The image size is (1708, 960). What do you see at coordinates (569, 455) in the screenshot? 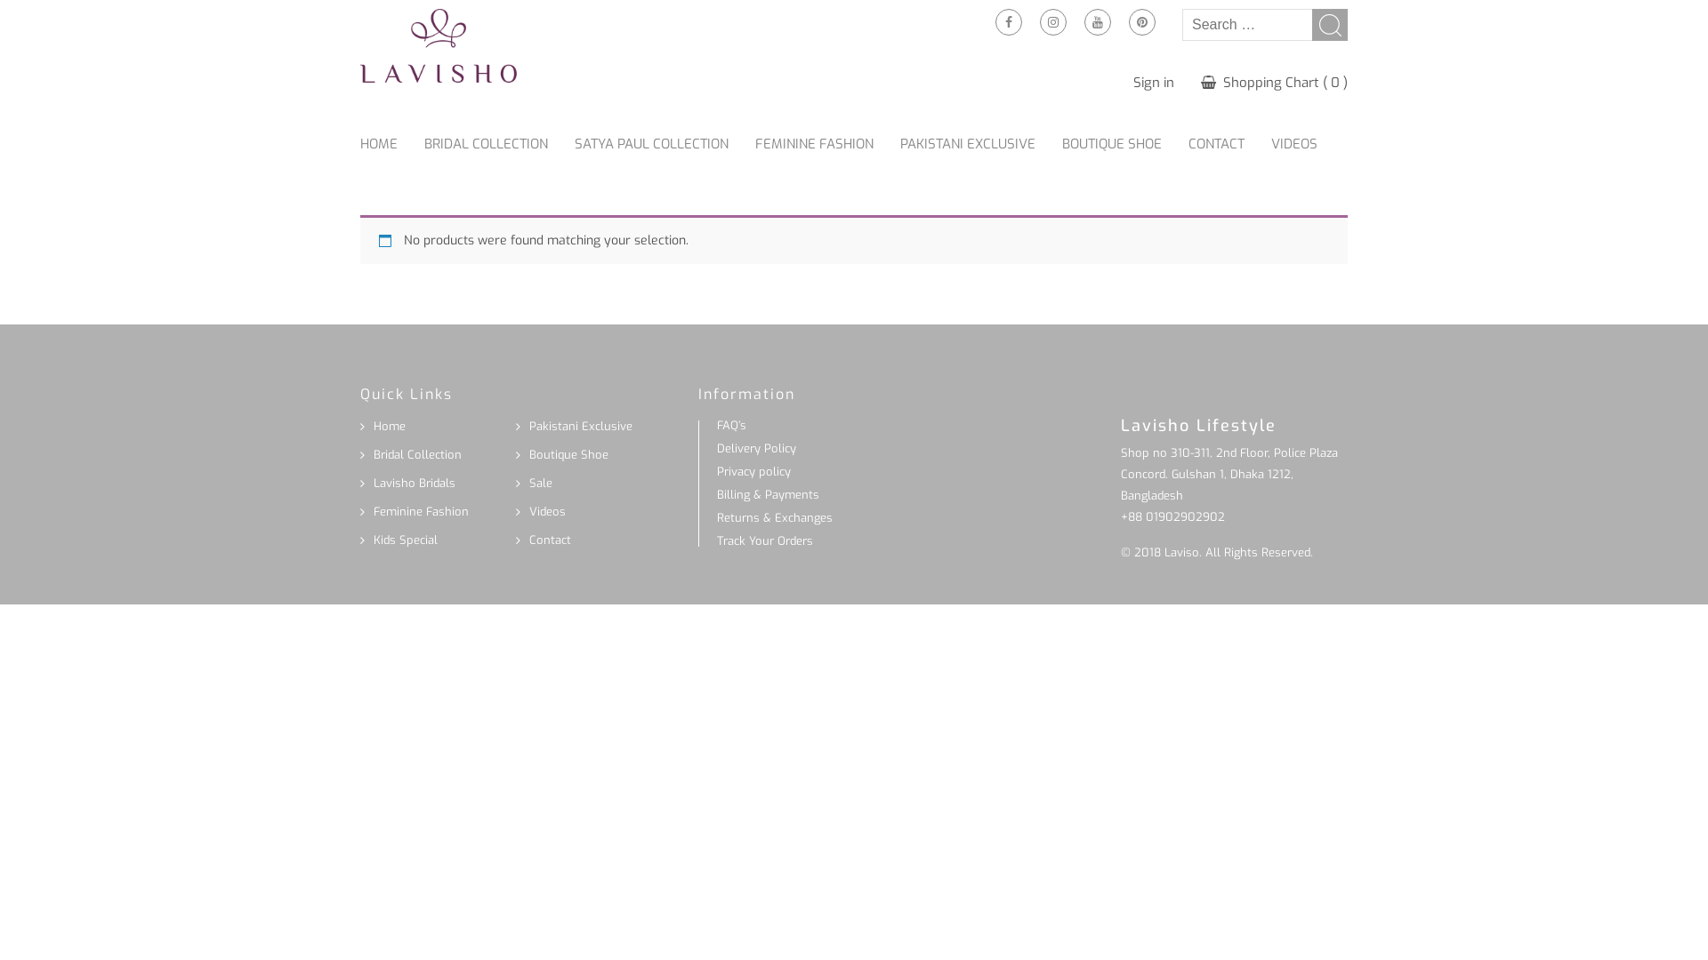
I see `Boutique Shoe` at bounding box center [569, 455].